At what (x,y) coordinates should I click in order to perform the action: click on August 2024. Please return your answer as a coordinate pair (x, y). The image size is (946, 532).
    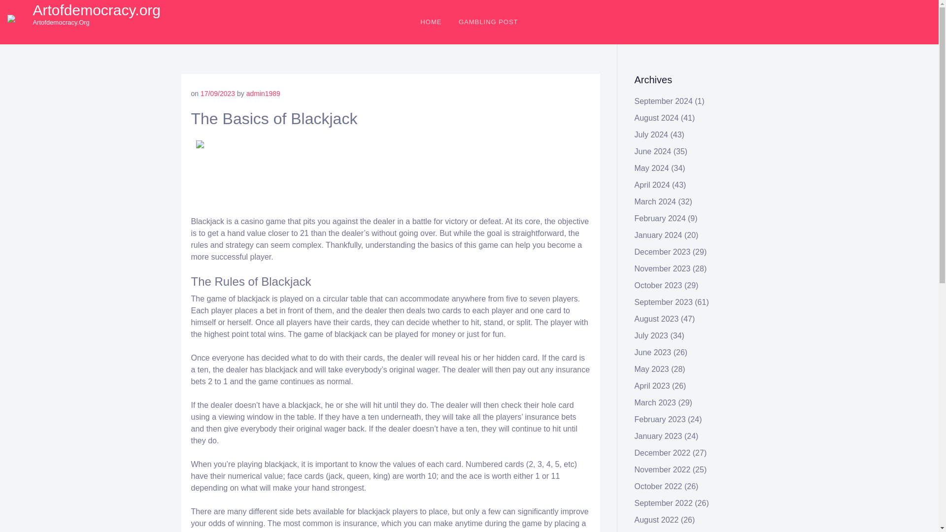
    Looking at the image, I should click on (657, 118).